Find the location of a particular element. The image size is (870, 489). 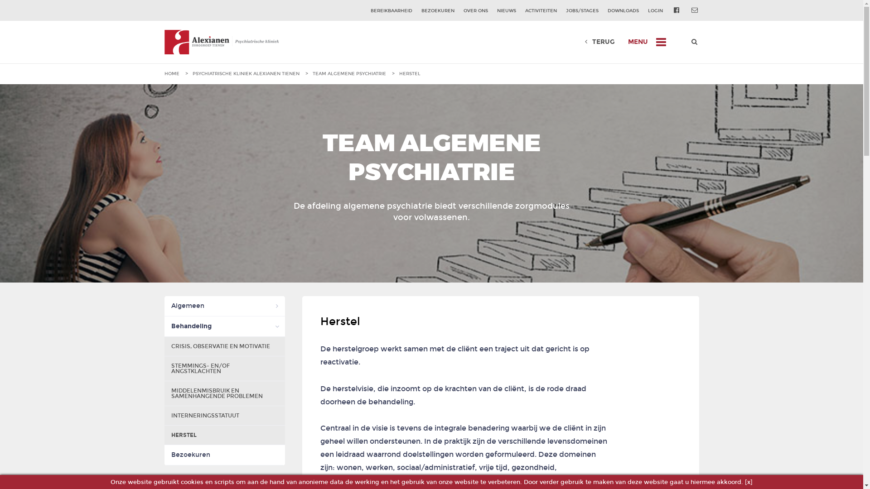

VISIE is located at coordinates (224, 326).